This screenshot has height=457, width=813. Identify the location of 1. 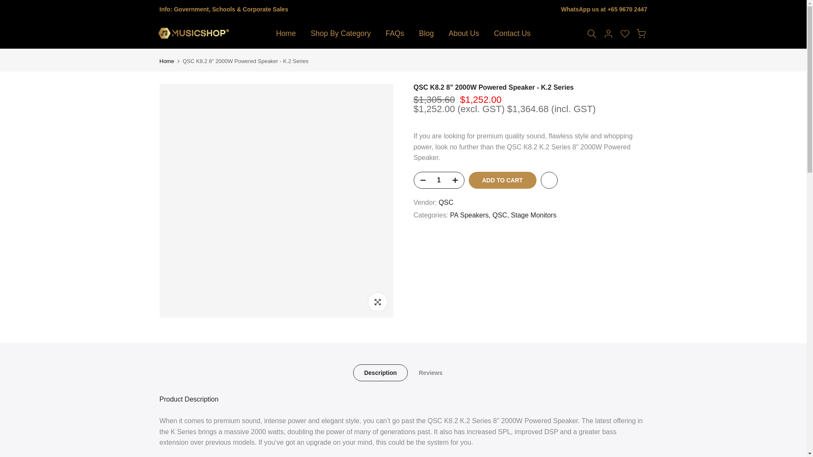
(439, 180).